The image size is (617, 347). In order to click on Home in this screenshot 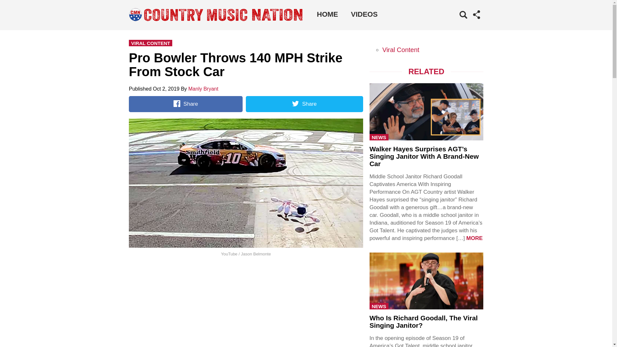, I will do `click(327, 14)`.